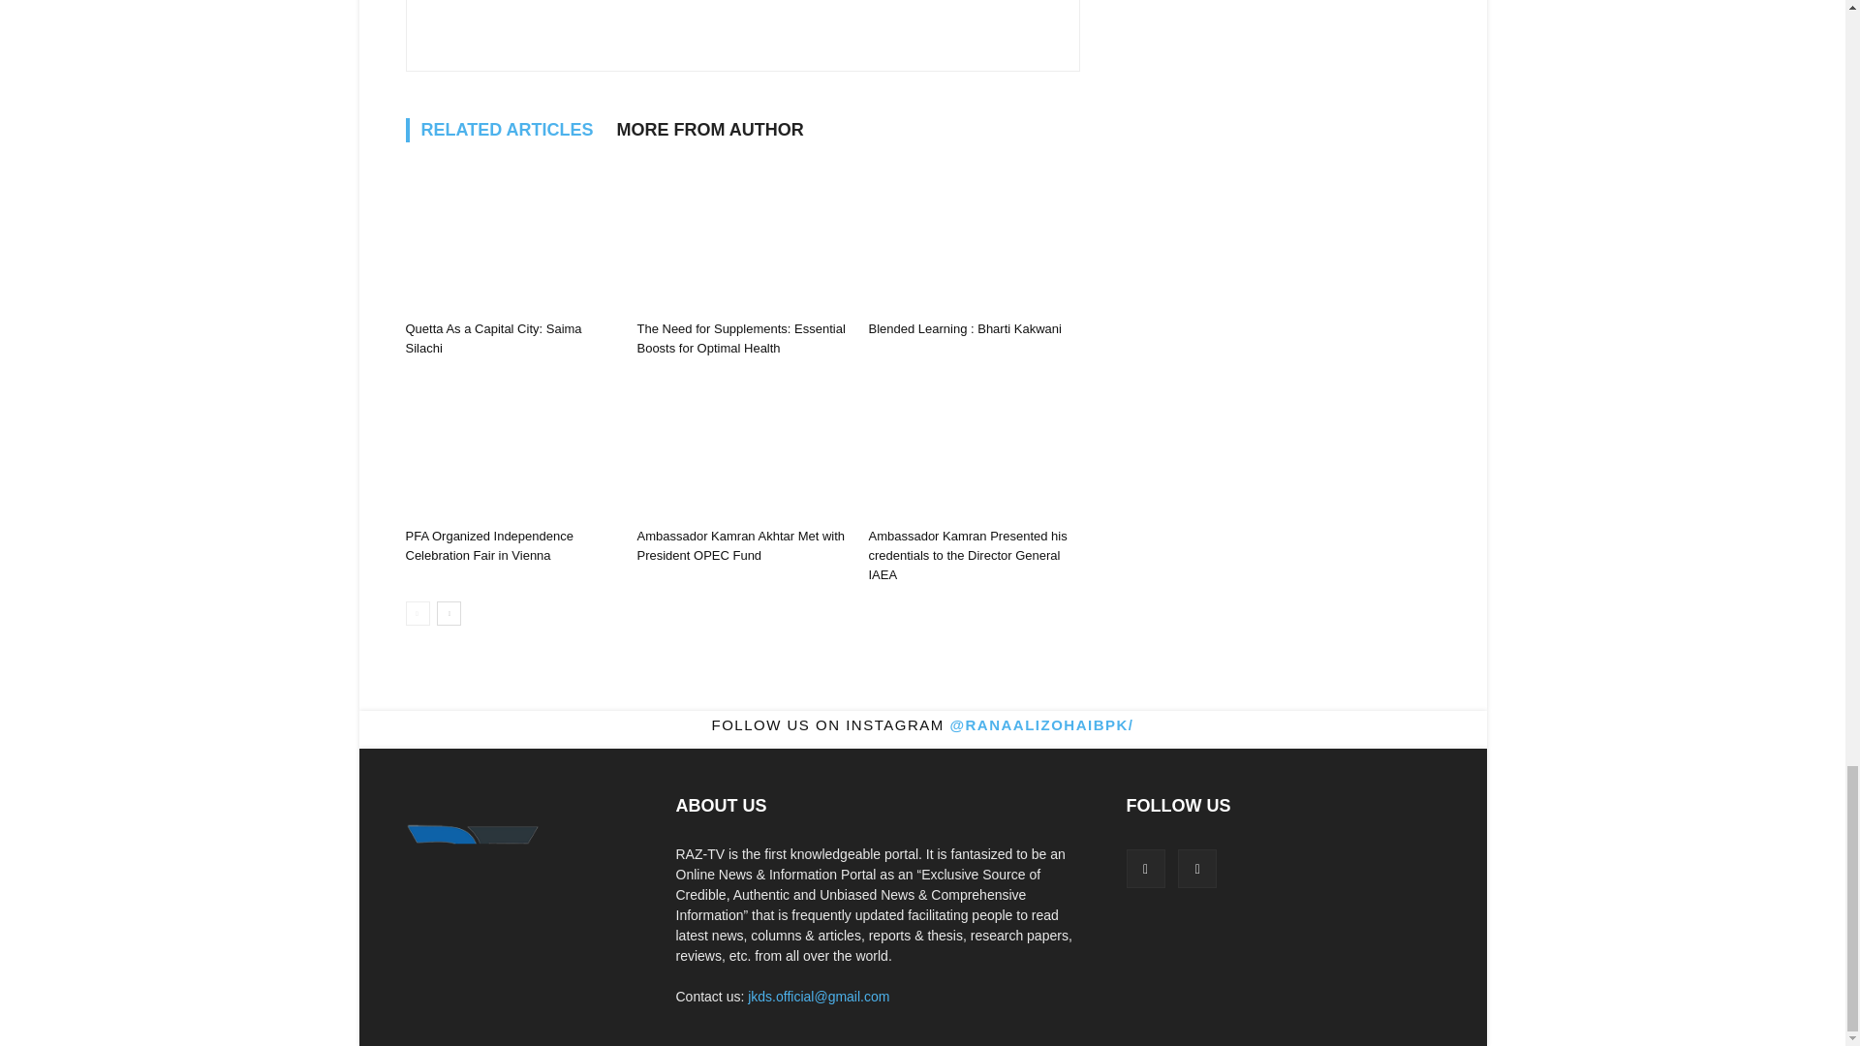 This screenshot has height=1046, width=1860. What do you see at coordinates (964, 327) in the screenshot?
I see `Blended Learning : Bharti Kakwani` at bounding box center [964, 327].